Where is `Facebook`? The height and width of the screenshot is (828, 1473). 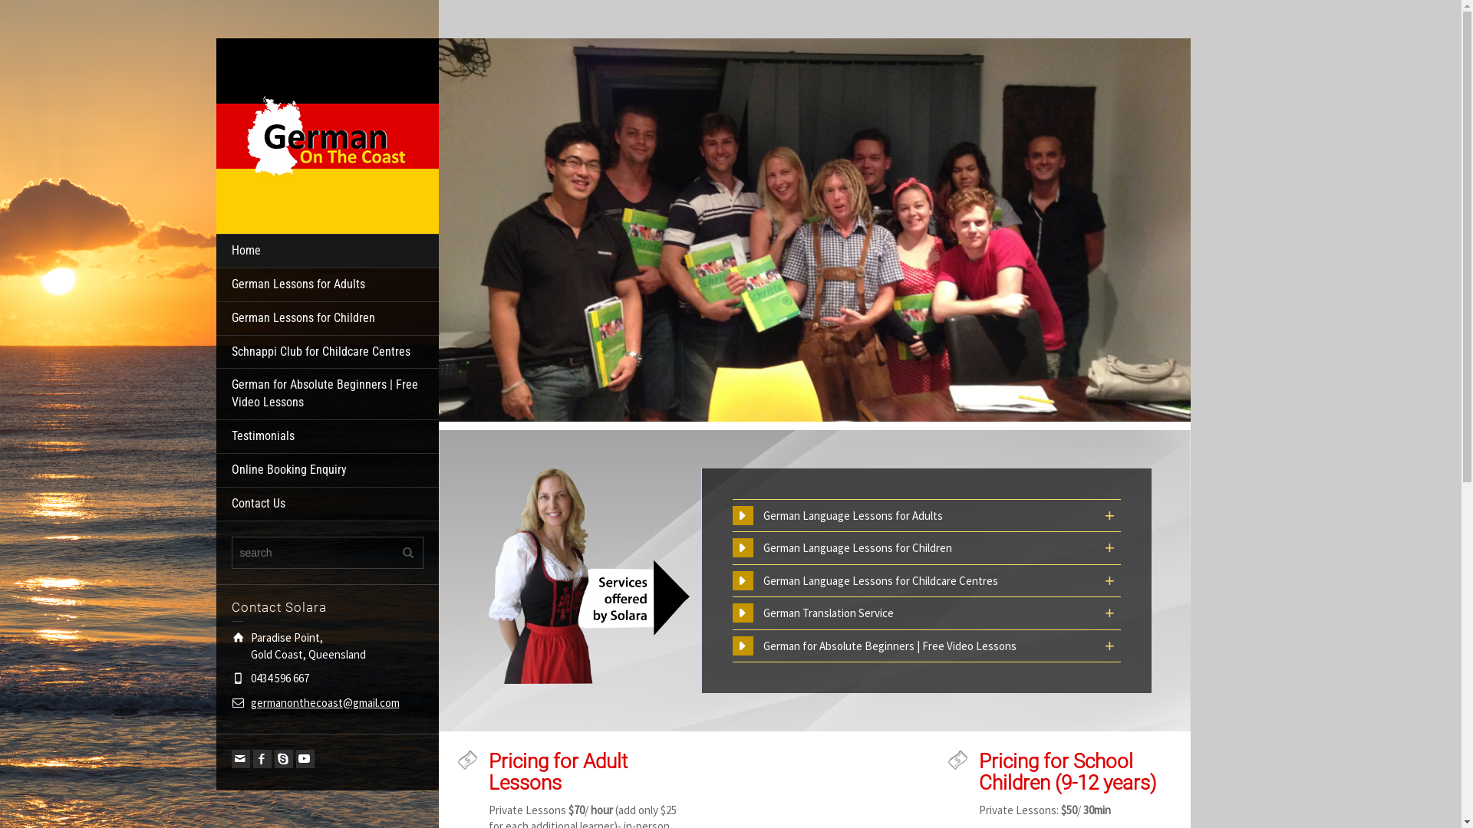 Facebook is located at coordinates (262, 759).